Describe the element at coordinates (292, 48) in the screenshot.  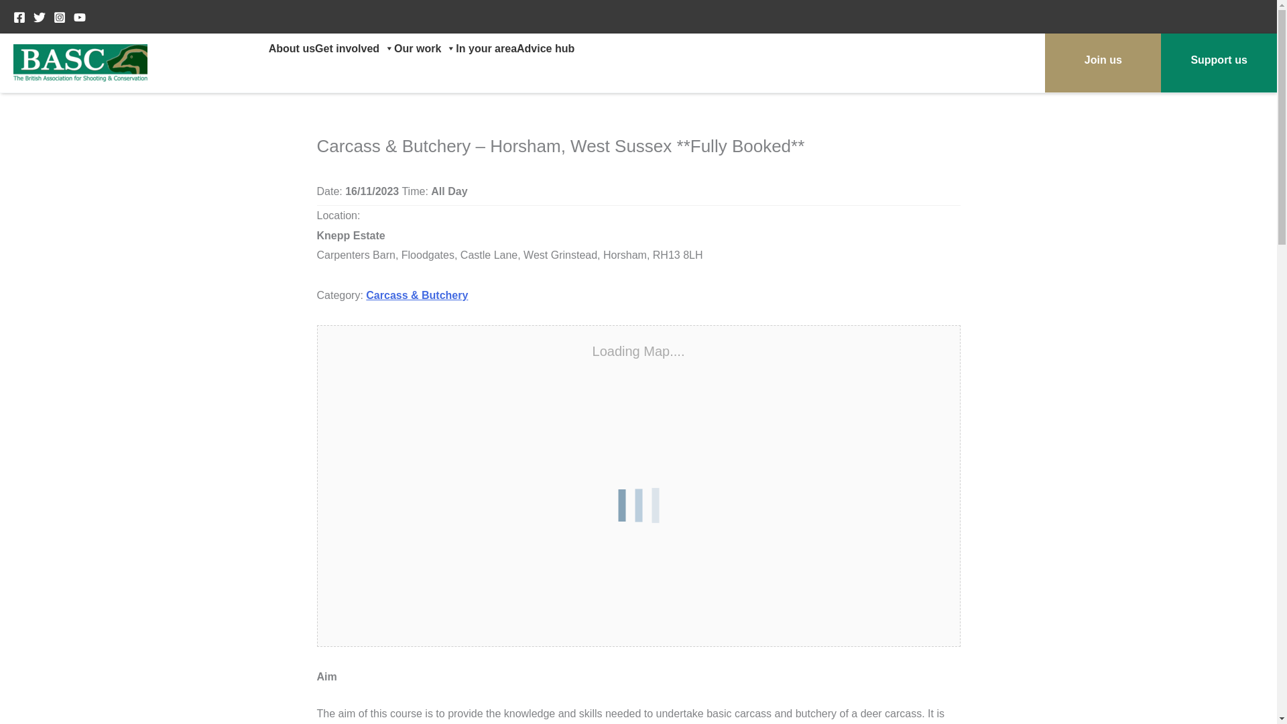
I see `About us` at that location.